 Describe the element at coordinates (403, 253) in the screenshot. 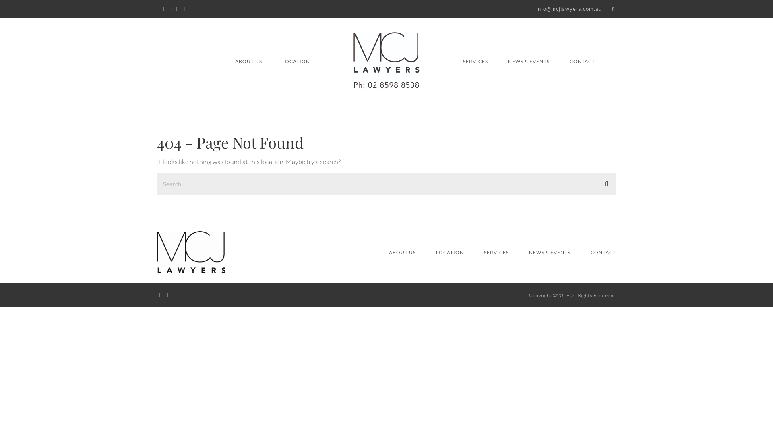

I see `ABOUT US` at that location.